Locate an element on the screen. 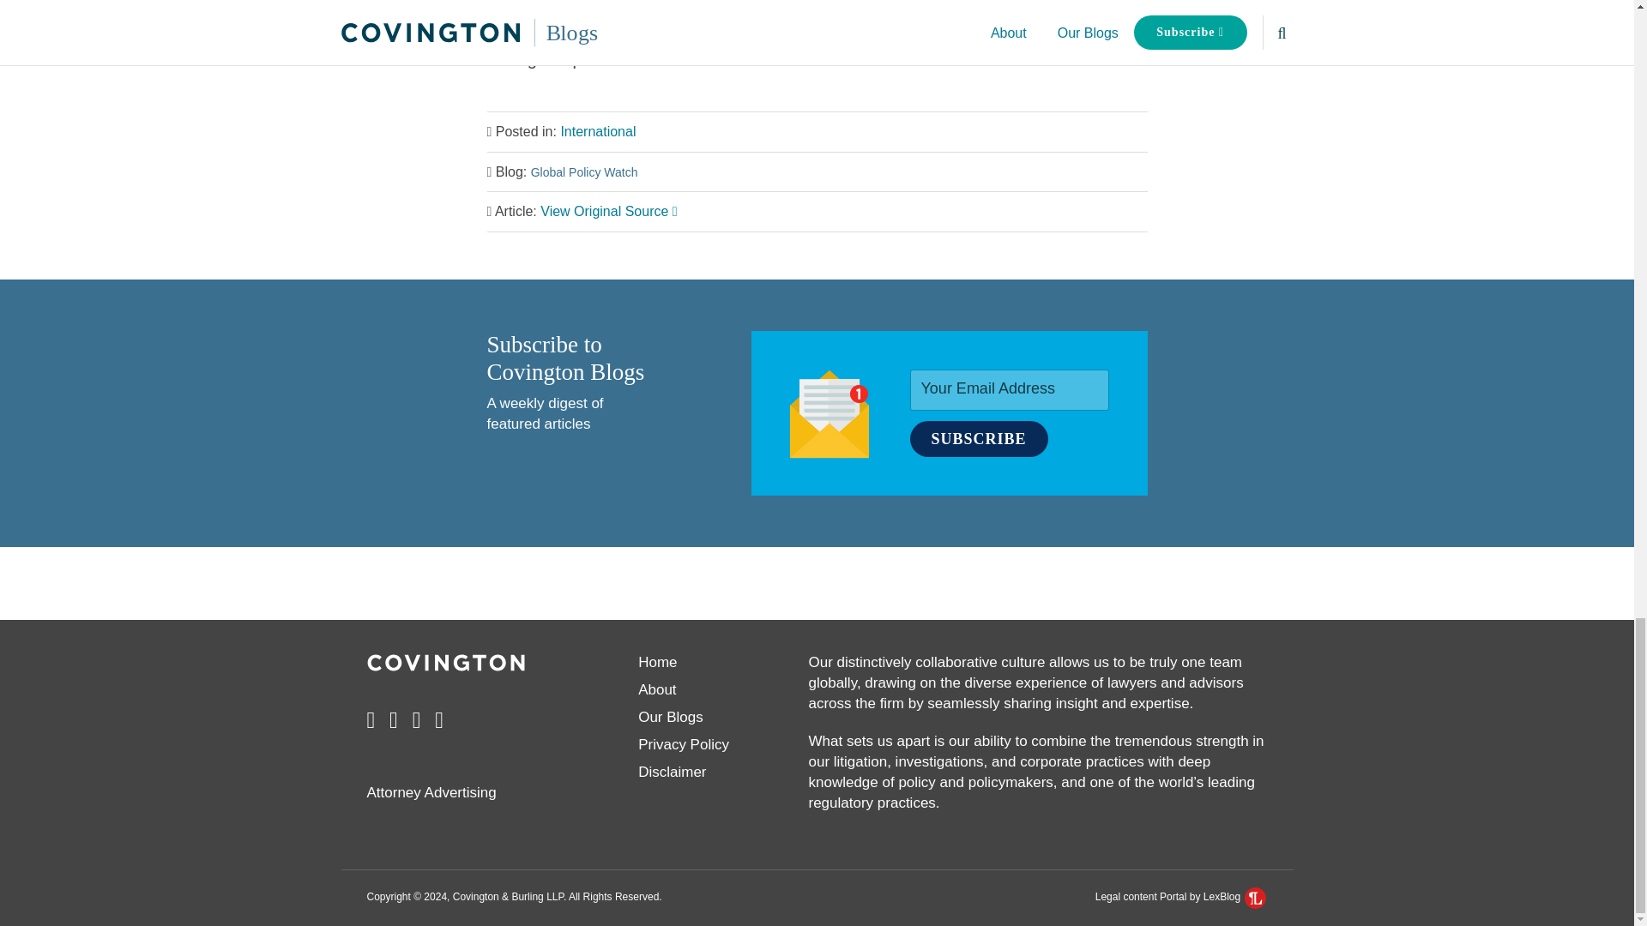 The height and width of the screenshot is (926, 1647). Follow Us on Twitter is located at coordinates (417, 720).